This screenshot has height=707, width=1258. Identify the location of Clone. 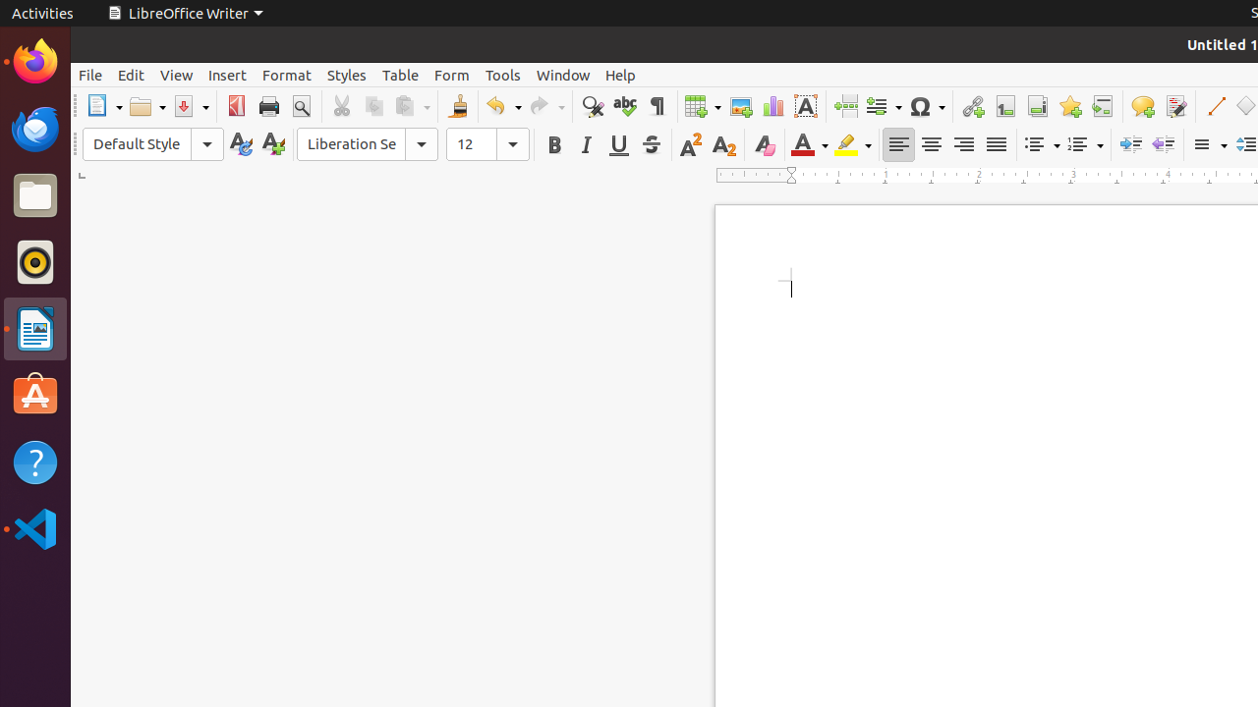
(458, 106).